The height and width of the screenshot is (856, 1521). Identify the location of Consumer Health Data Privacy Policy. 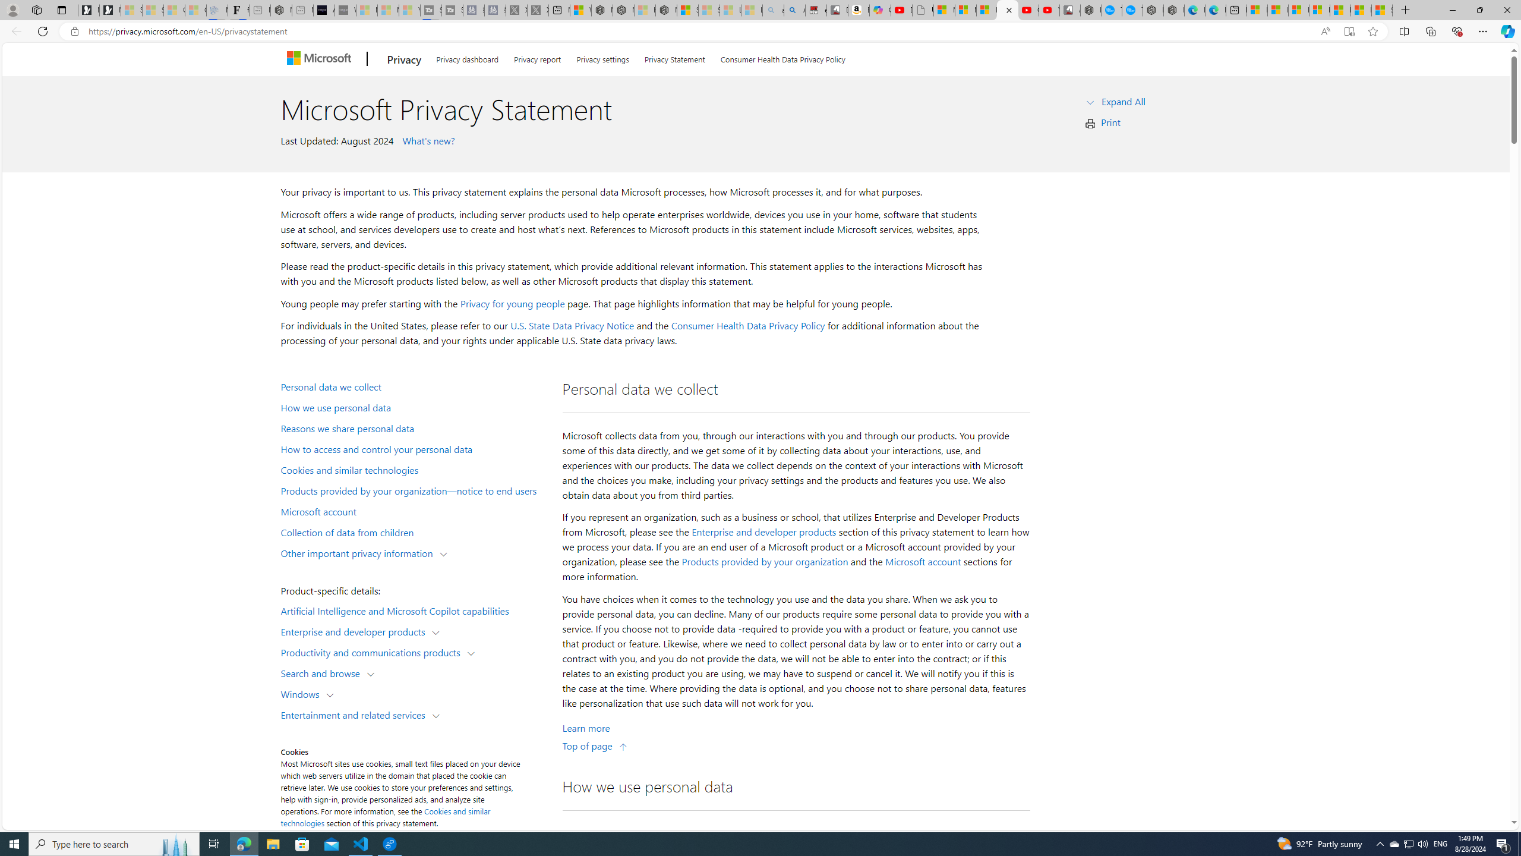
(748, 326).